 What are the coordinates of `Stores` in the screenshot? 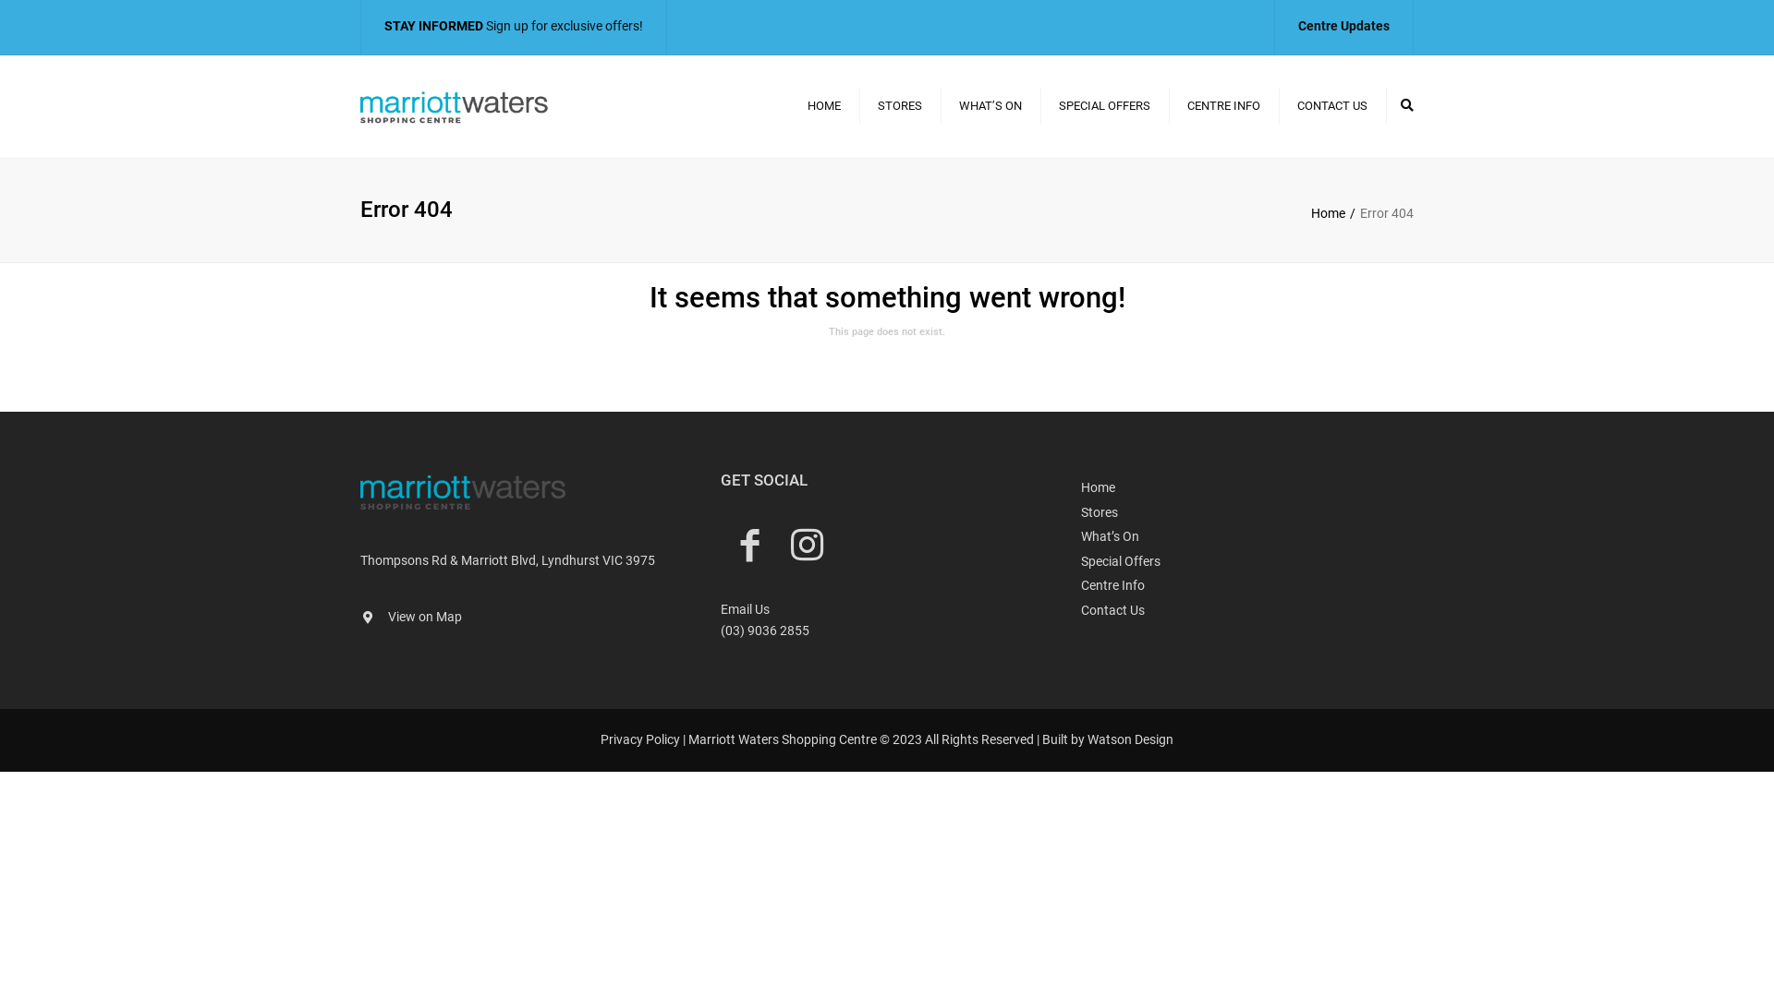 It's located at (1247, 513).